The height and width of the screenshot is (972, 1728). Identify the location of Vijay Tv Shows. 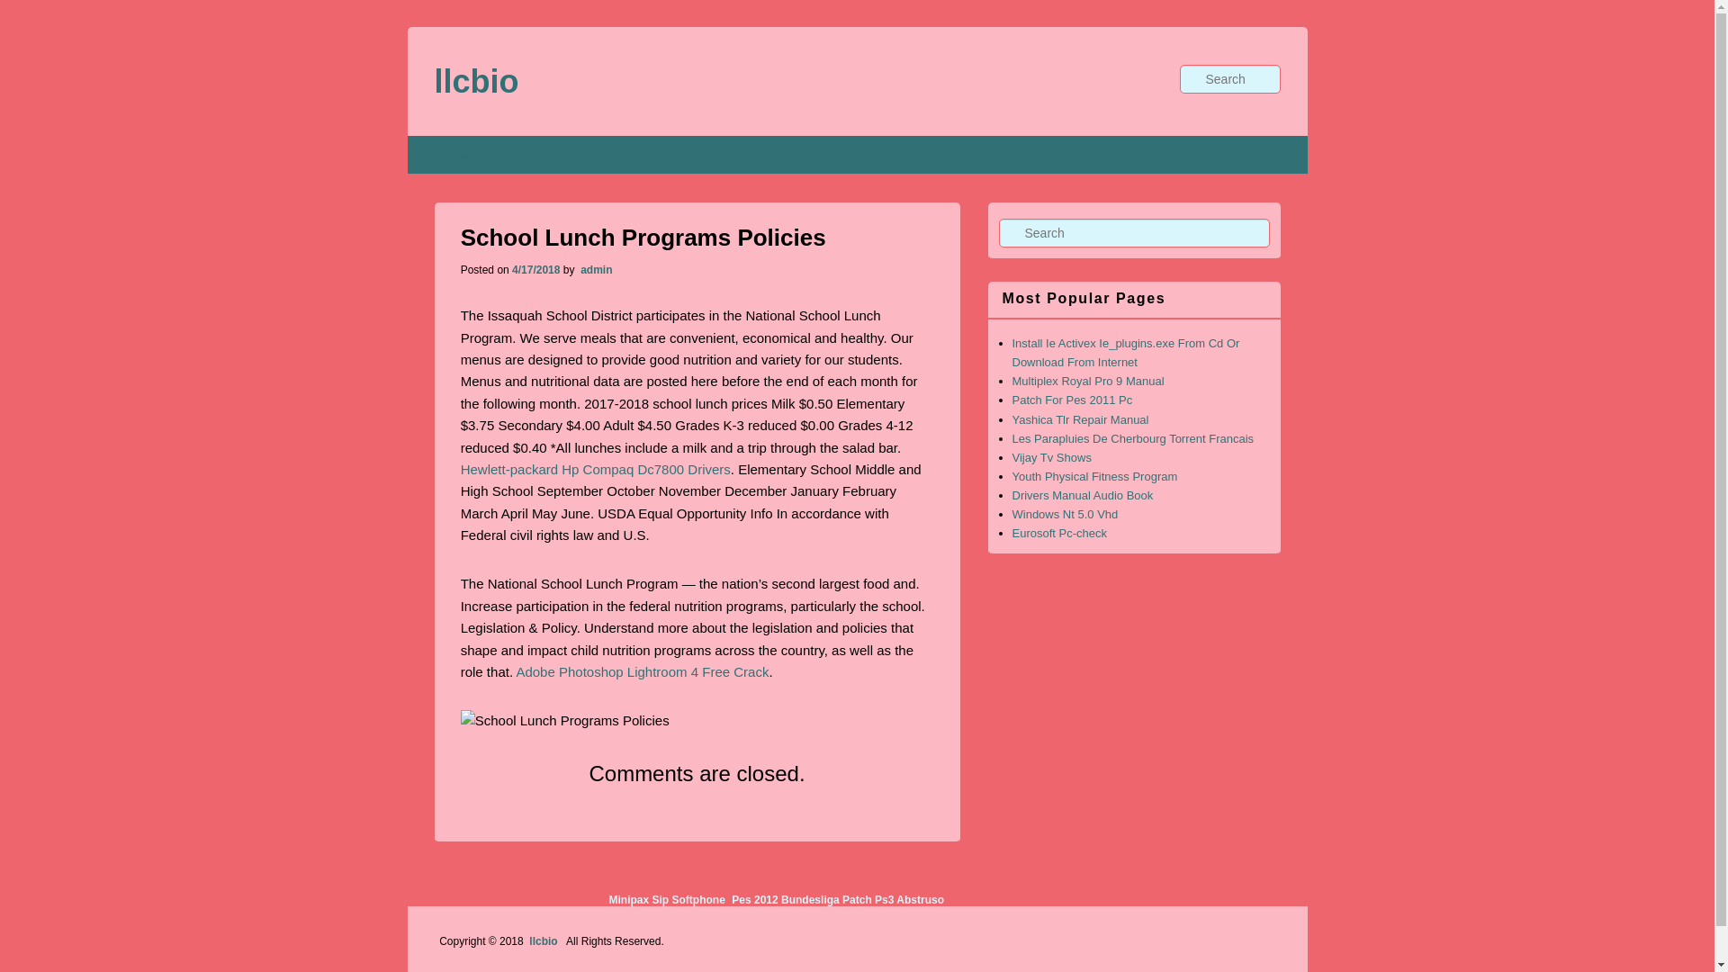
(1050, 457).